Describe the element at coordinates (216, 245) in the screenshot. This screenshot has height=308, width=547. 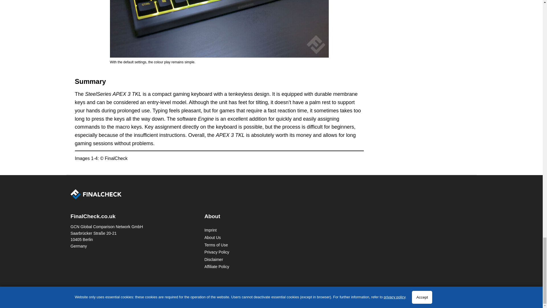
I see `Terms of Use` at that location.